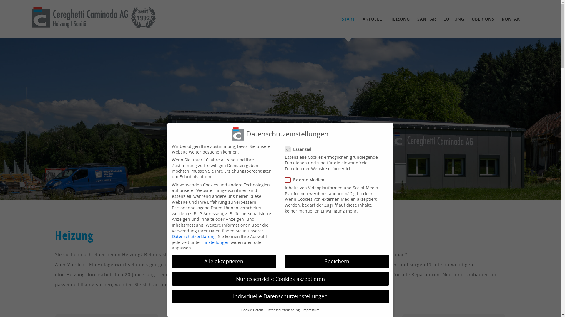 The width and height of the screenshot is (565, 317). I want to click on HEIZUNG, so click(400, 19).